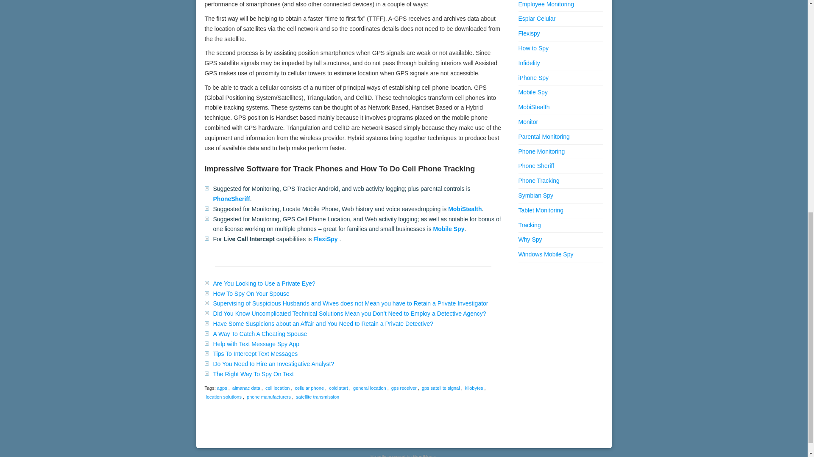 The image size is (814, 457). What do you see at coordinates (246, 388) in the screenshot?
I see `almanac data` at bounding box center [246, 388].